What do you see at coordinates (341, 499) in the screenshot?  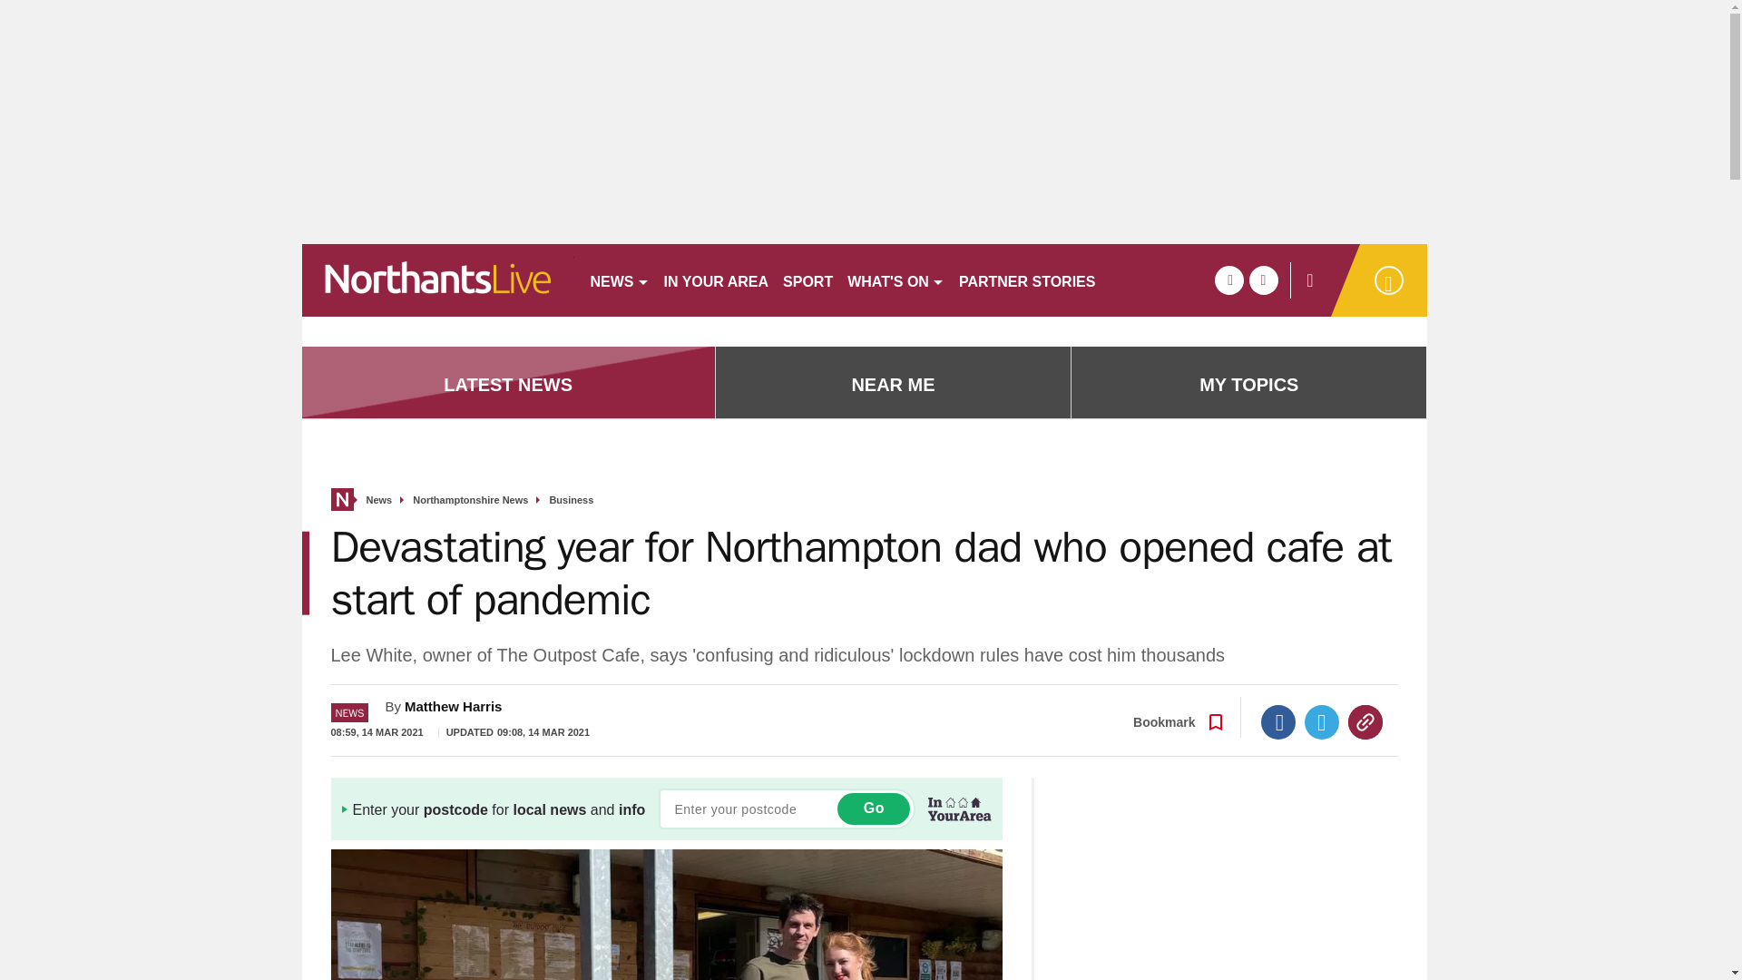 I see `Home` at bounding box center [341, 499].